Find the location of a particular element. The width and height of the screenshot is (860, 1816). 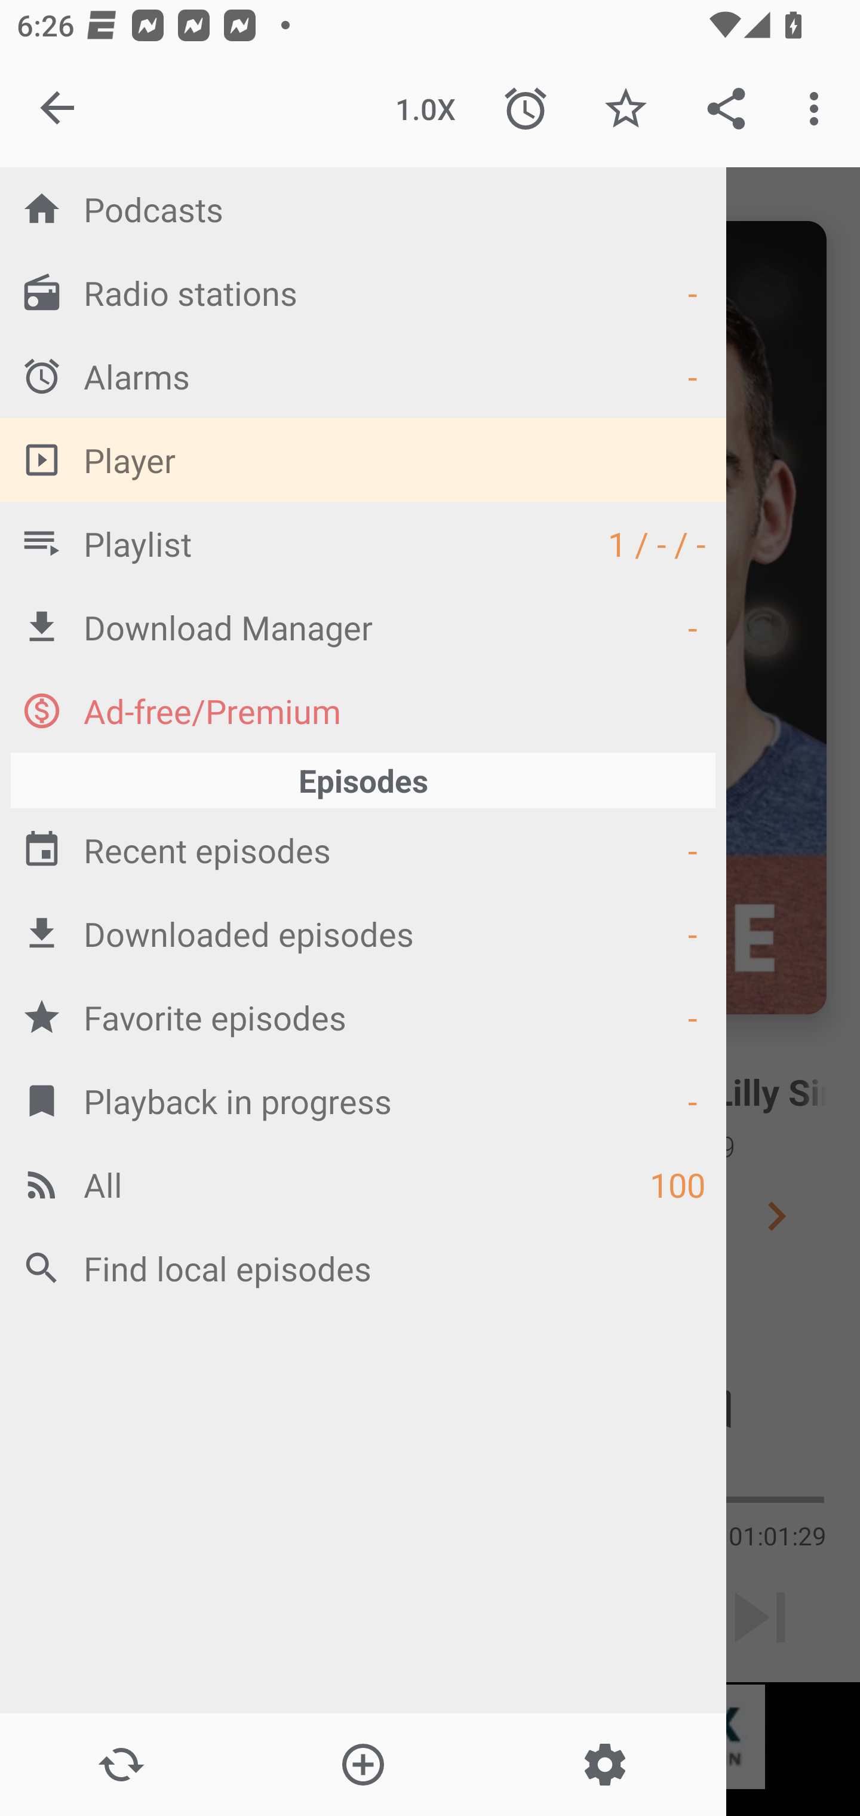

All 100 is located at coordinates (363, 1184).